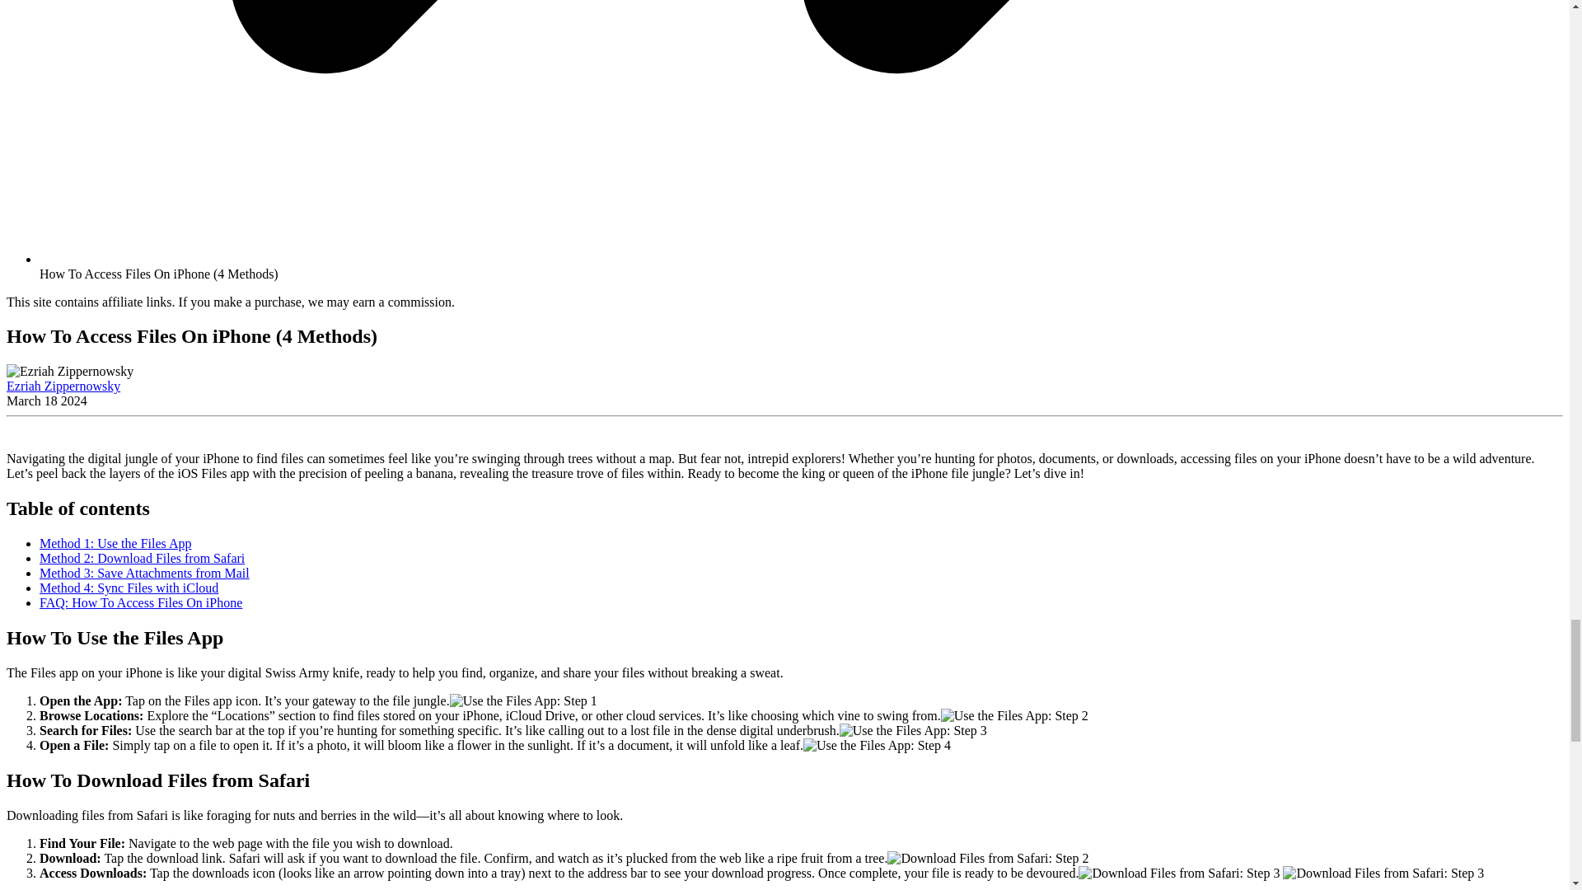 This screenshot has height=890, width=1582. I want to click on Ezriah Zippernowsky, so click(63, 386).